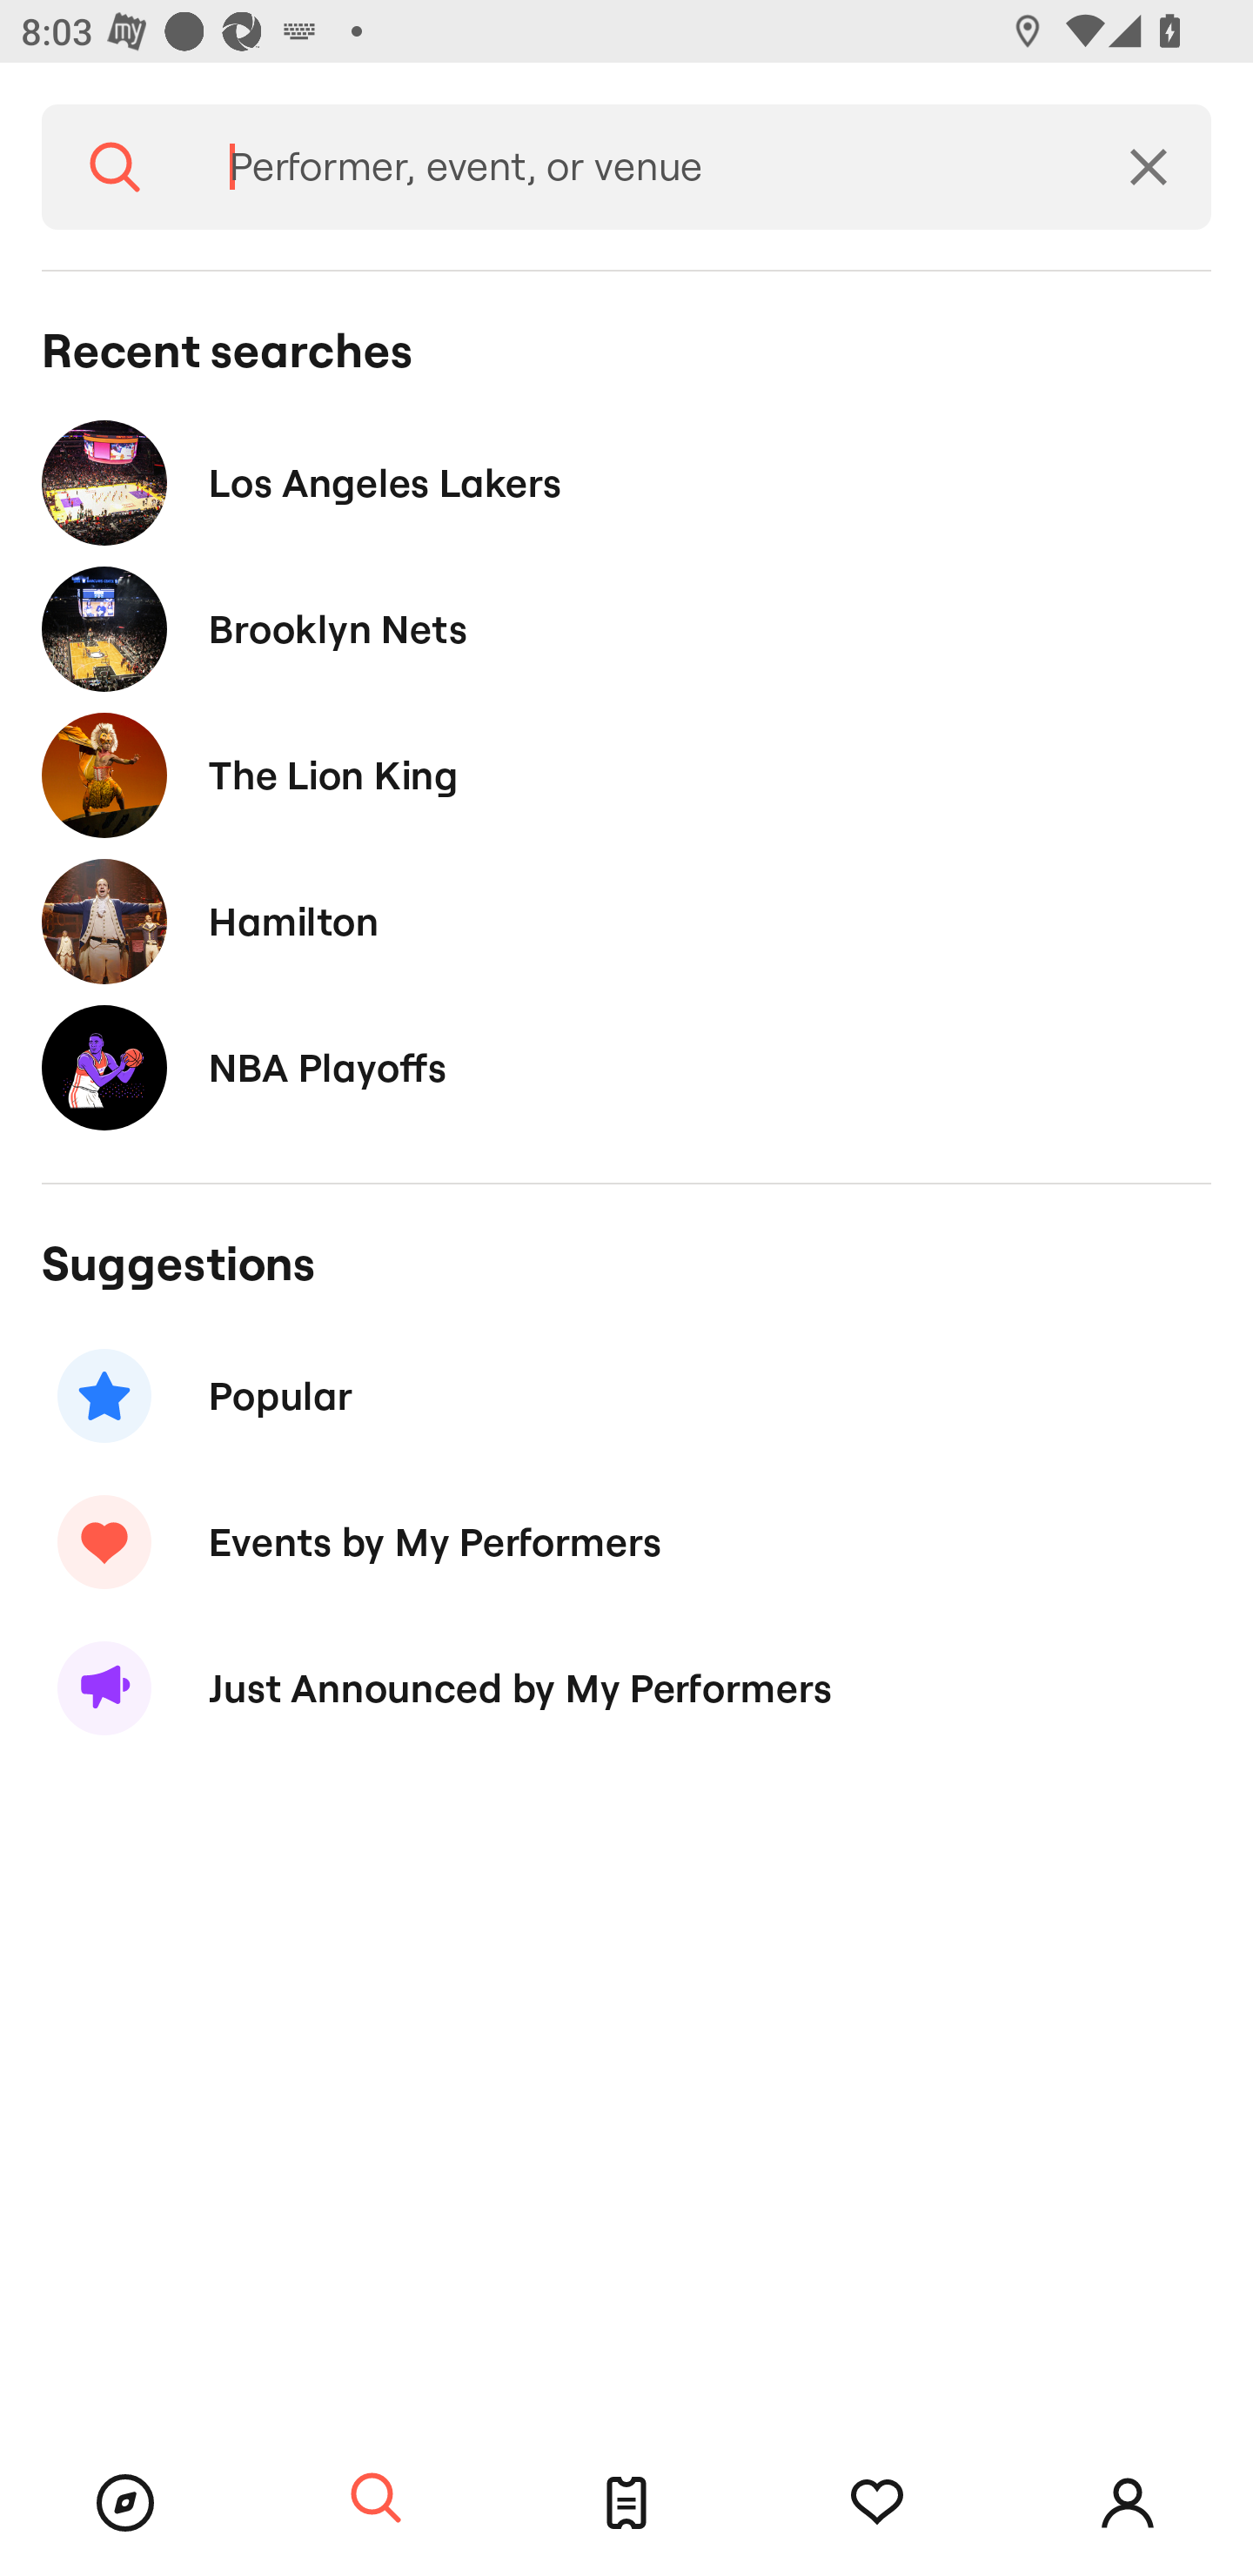 Image resolution: width=1253 pixels, height=2576 pixels. What do you see at coordinates (115, 167) in the screenshot?
I see `Search` at bounding box center [115, 167].